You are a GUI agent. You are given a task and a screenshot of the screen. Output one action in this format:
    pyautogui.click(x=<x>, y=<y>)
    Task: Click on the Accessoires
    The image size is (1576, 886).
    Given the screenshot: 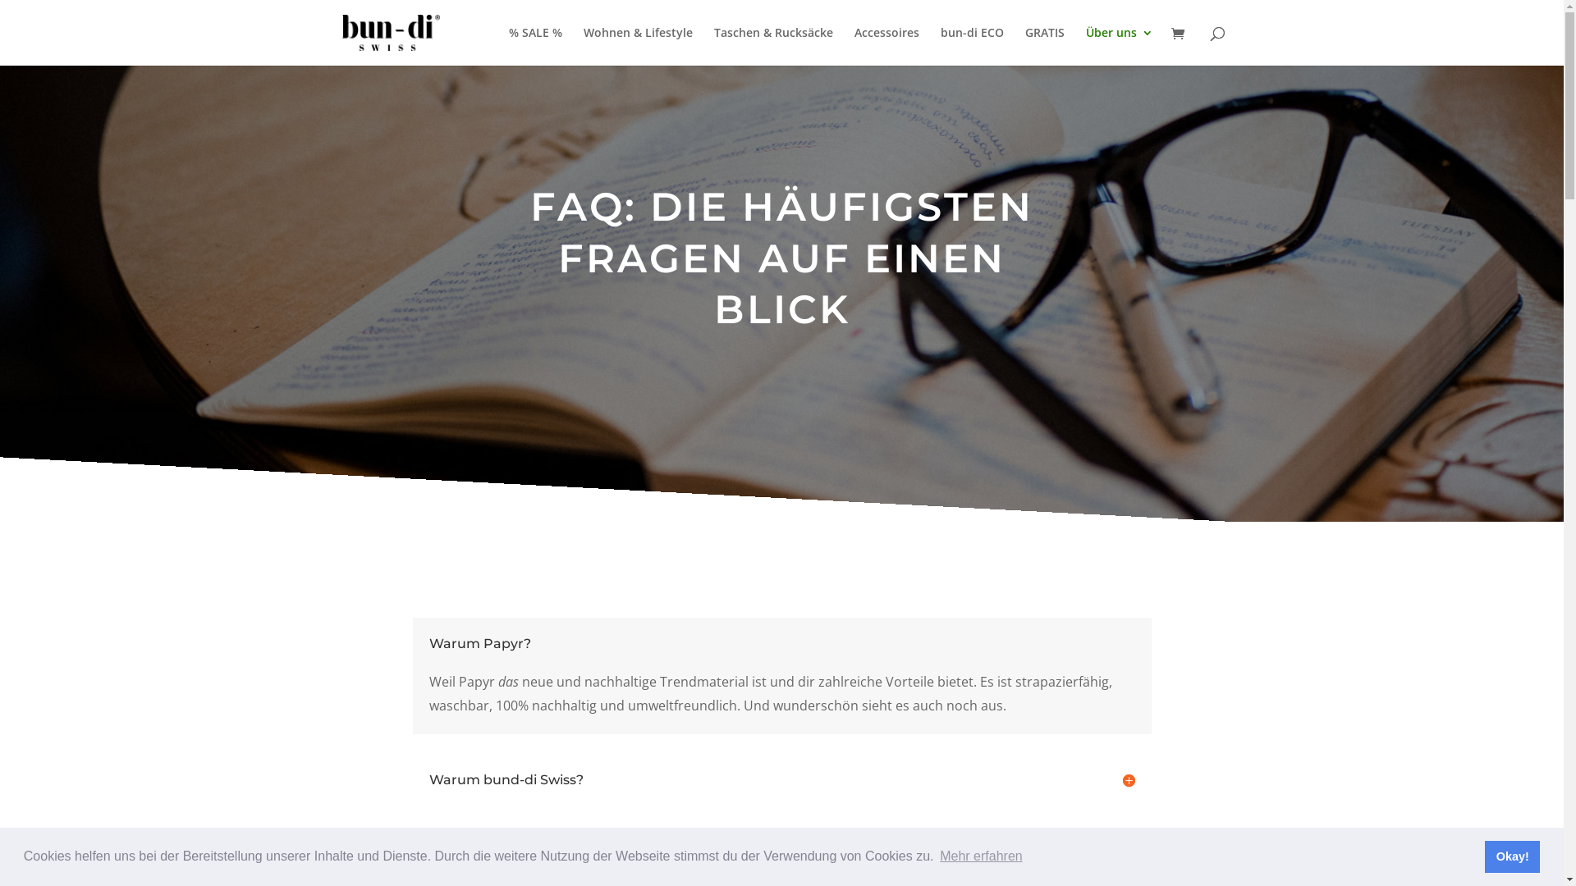 What is the action you would take?
    pyautogui.click(x=886, y=46)
    